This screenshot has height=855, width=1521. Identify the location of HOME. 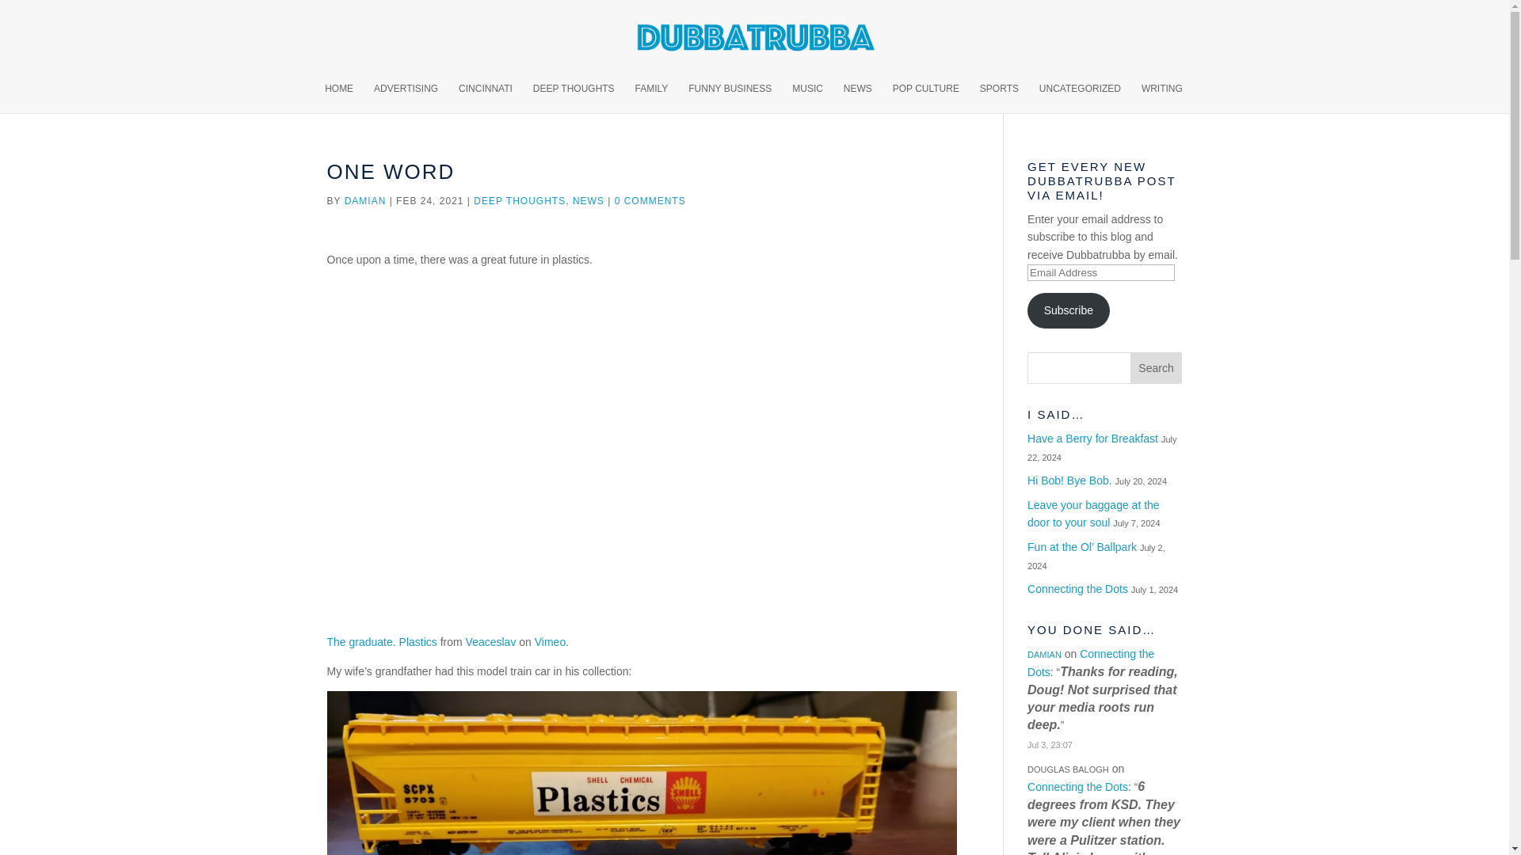
(339, 97).